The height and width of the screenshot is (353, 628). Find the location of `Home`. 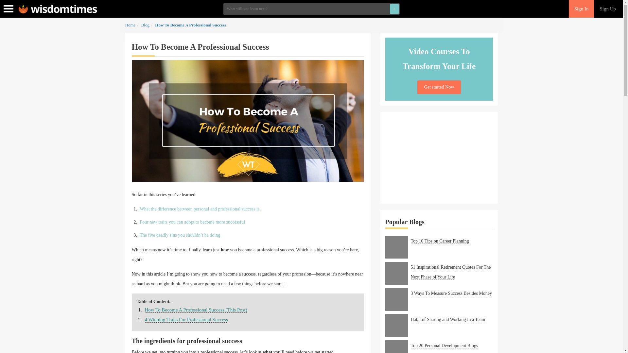

Home is located at coordinates (130, 25).